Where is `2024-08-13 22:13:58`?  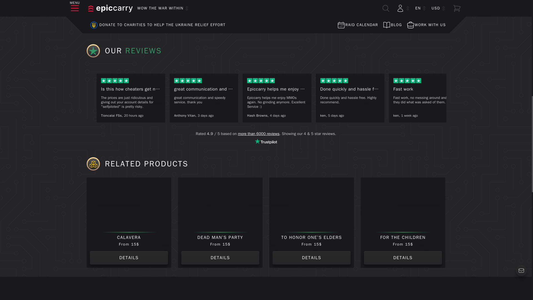 2024-08-13 22:13:58 is located at coordinates (409, 116).